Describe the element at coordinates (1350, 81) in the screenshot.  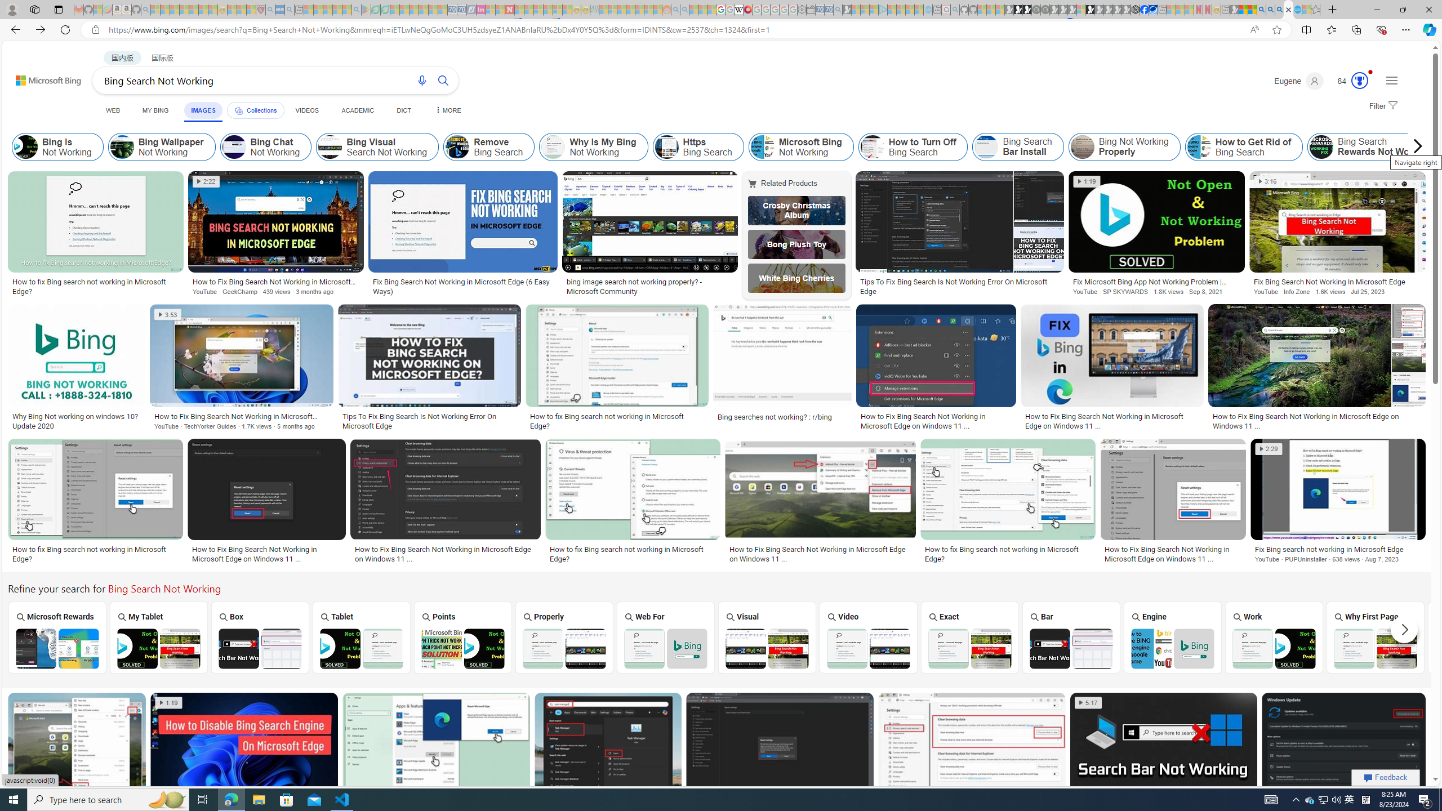
I see `Microsoft Rewards 84` at that location.